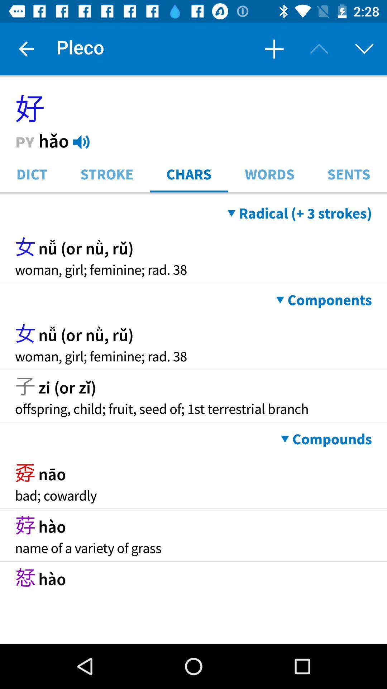  Describe the element at coordinates (274, 49) in the screenshot. I see `launch the icon to the right of the pleco` at that location.